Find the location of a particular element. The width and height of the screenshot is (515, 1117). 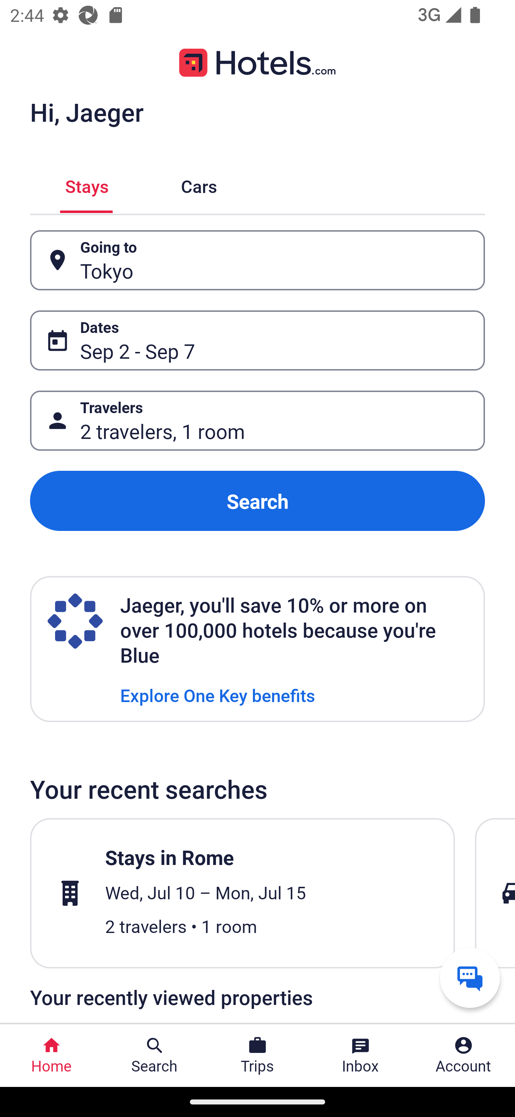

Hi, Jaeger is located at coordinates (87, 112).